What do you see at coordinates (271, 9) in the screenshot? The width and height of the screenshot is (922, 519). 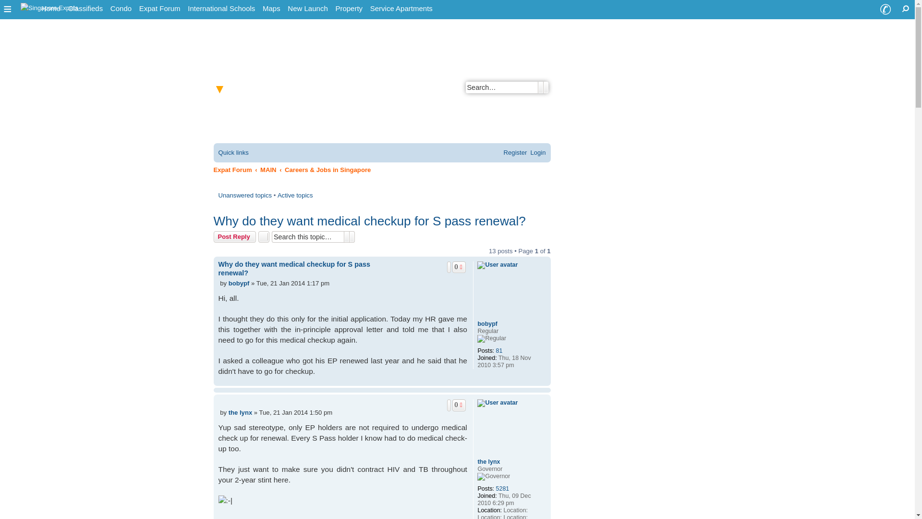 I see `Maps` at bounding box center [271, 9].